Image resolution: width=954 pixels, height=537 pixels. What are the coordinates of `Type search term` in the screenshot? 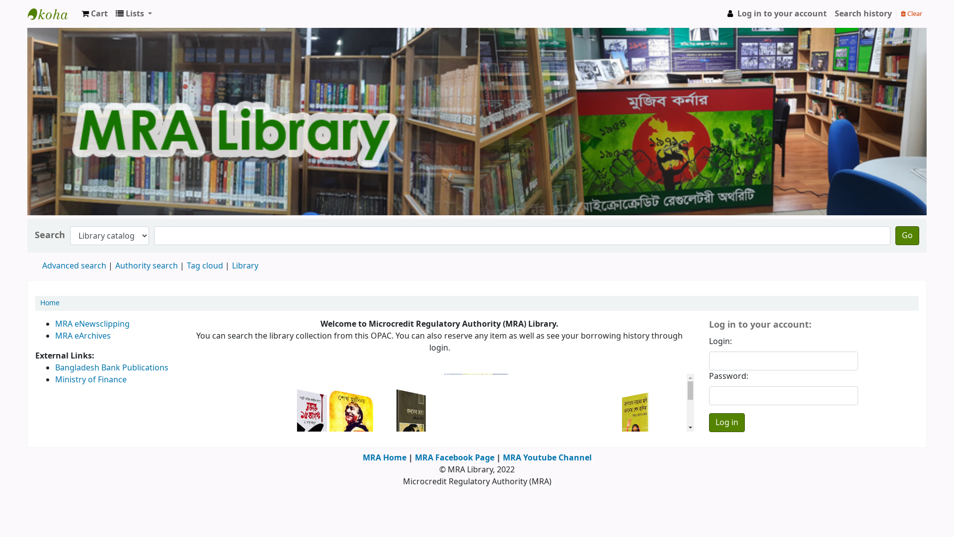 It's located at (522, 236).